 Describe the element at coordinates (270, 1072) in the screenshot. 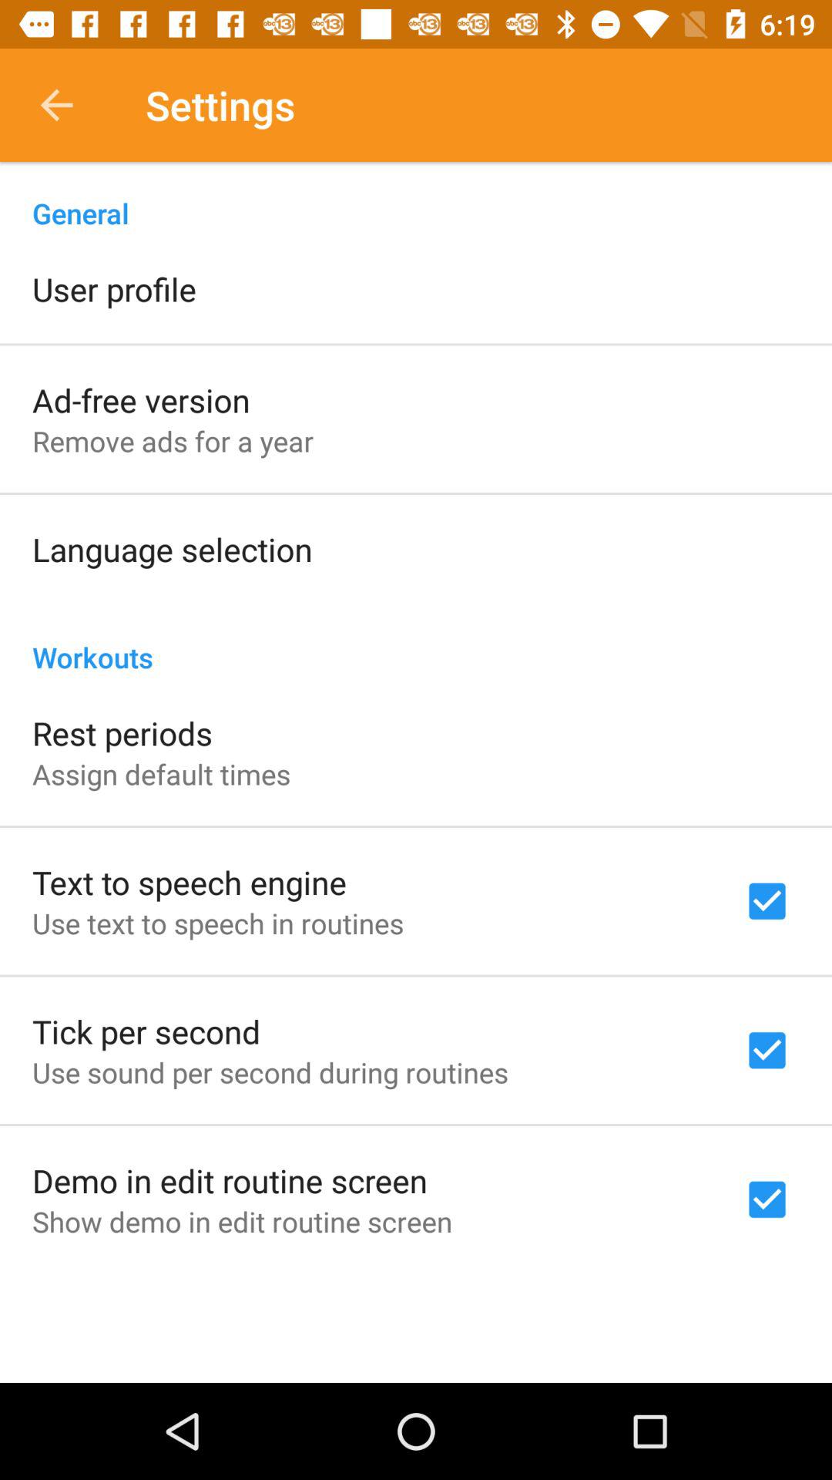

I see `swipe until the use sound per` at that location.